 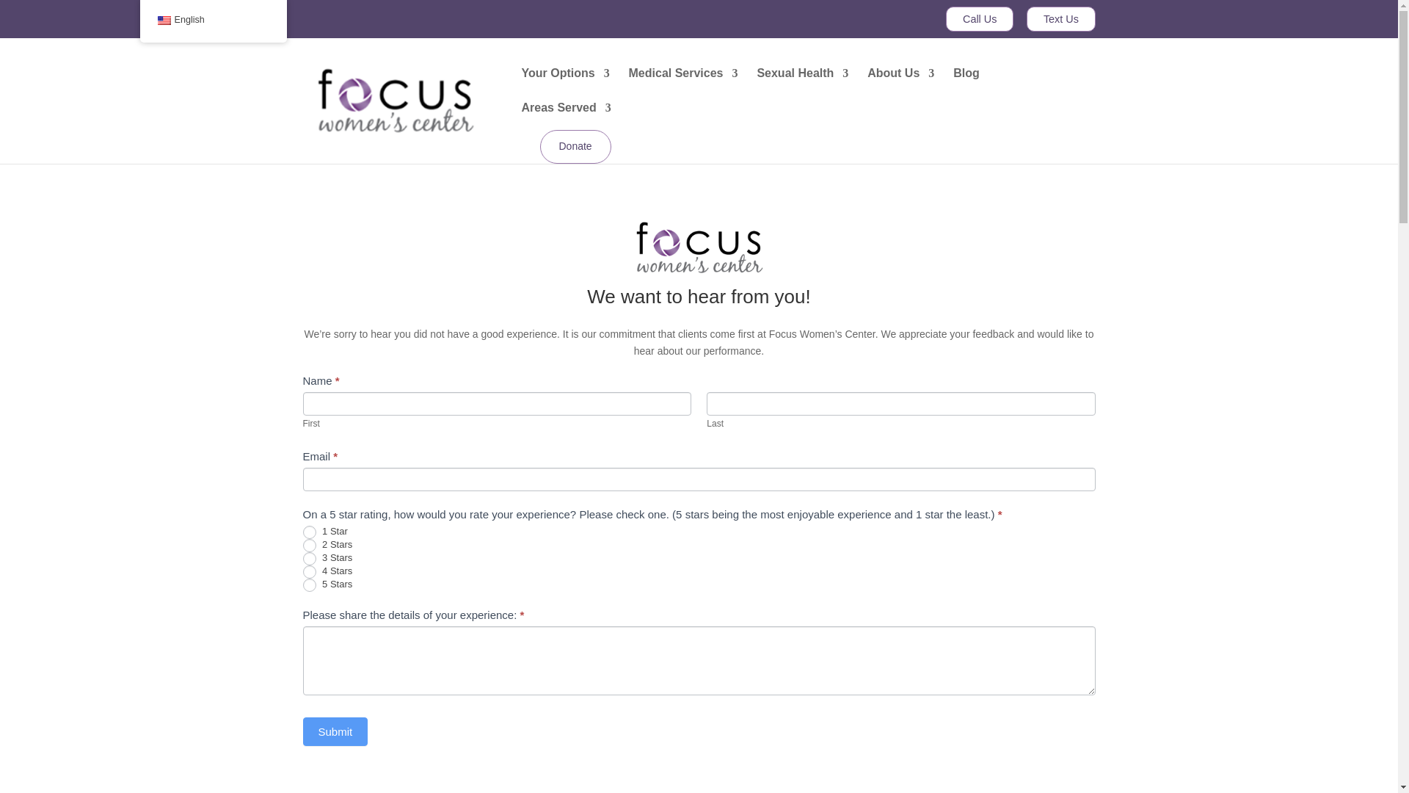 I want to click on Areas Served, so click(x=565, y=120).